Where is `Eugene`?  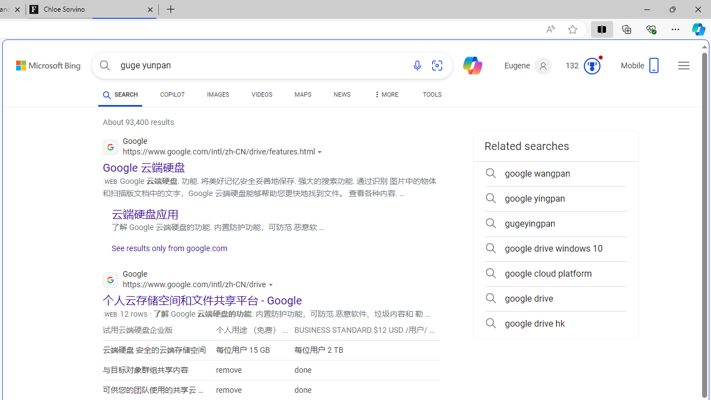
Eugene is located at coordinates (528, 66).